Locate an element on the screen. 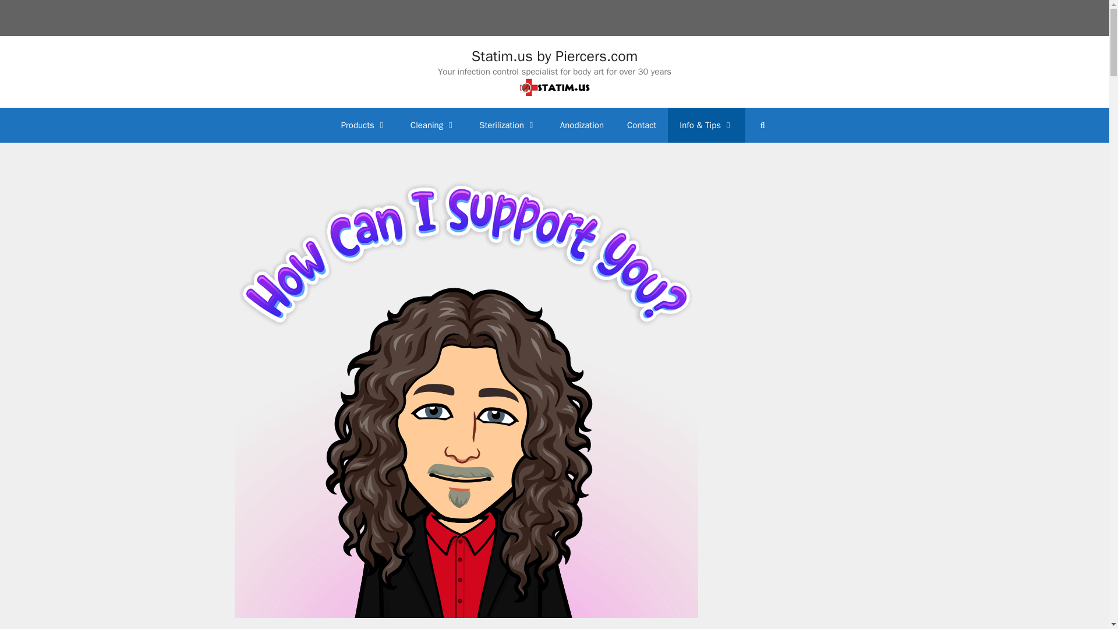 This screenshot has width=1118, height=629. Anodization is located at coordinates (582, 125).